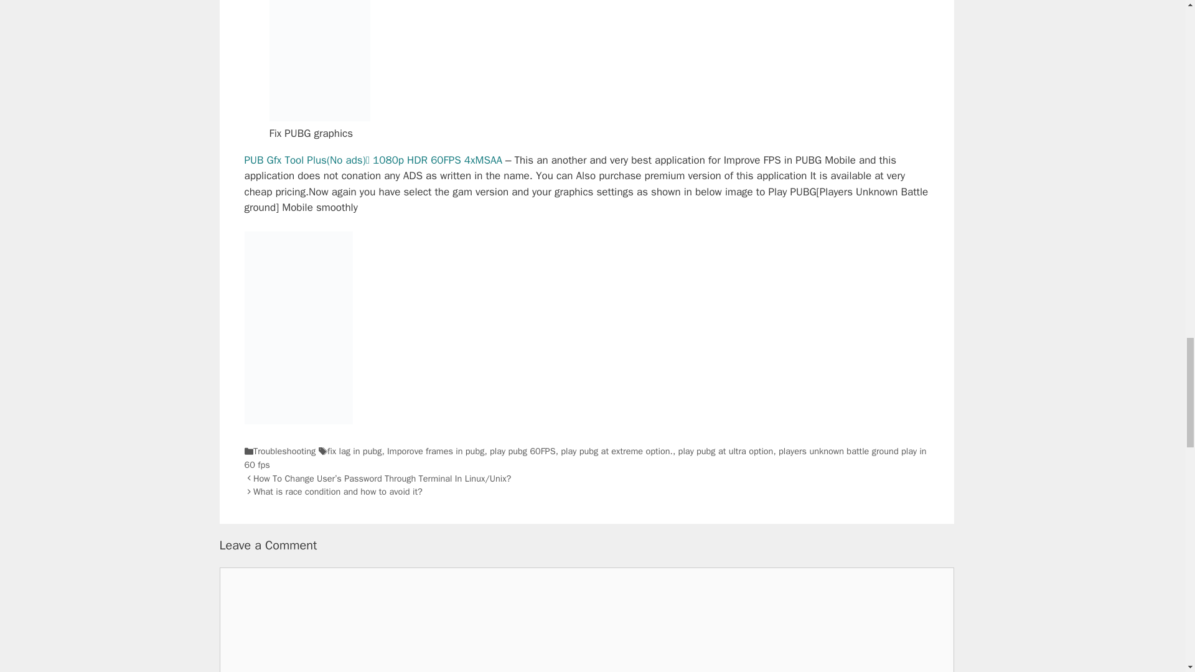 The image size is (1195, 672). What do you see at coordinates (585, 458) in the screenshot?
I see `players unknown battle ground play in 60 fps` at bounding box center [585, 458].